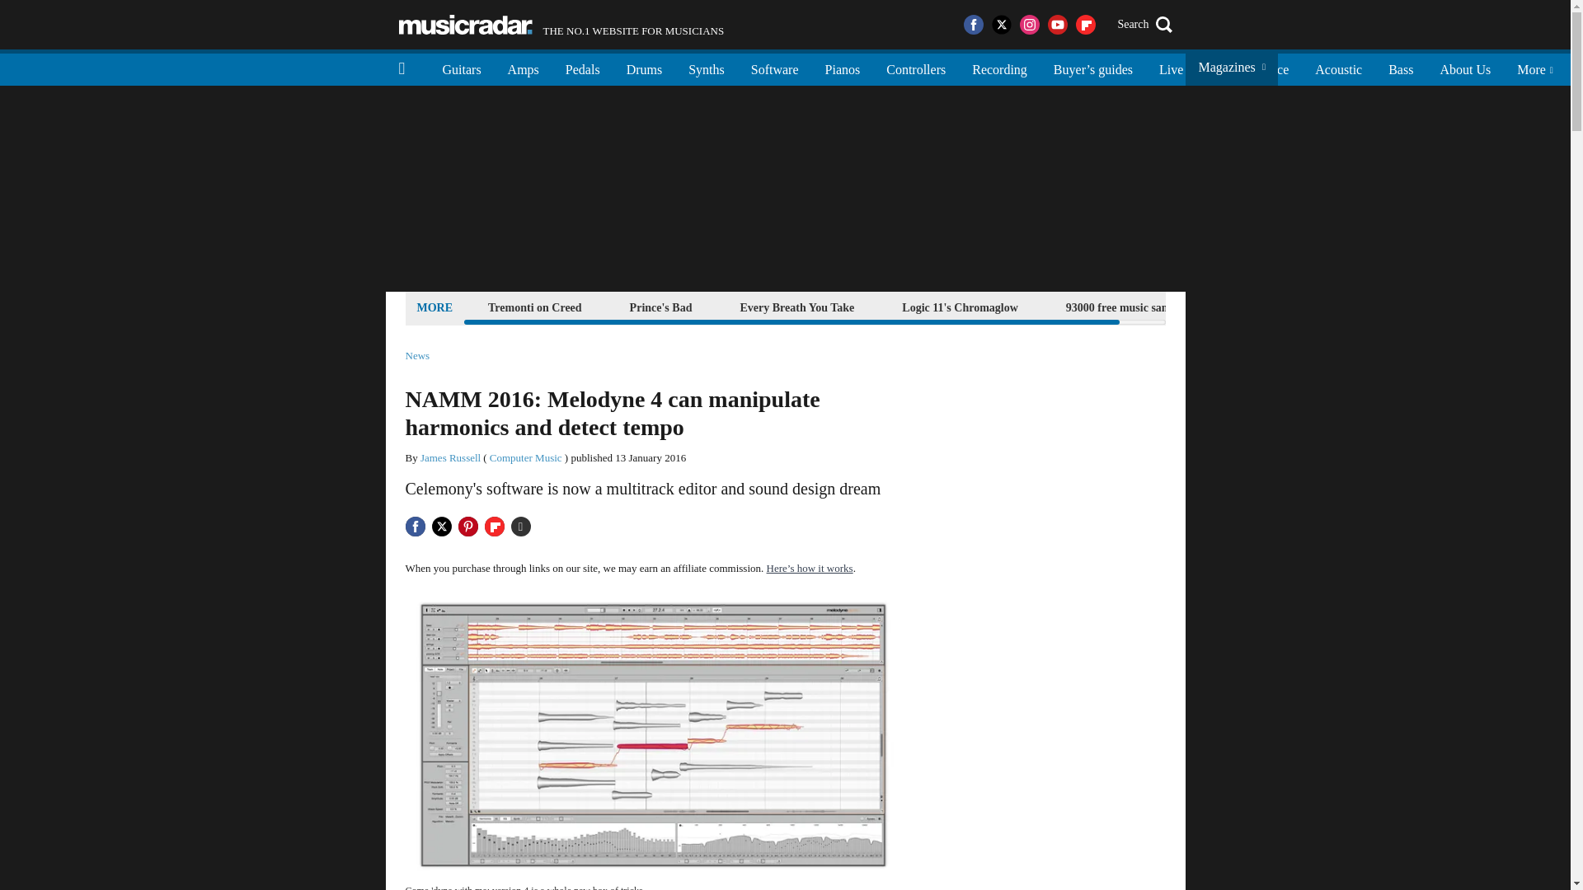  What do you see at coordinates (1128, 307) in the screenshot?
I see `93000 free music samples` at bounding box center [1128, 307].